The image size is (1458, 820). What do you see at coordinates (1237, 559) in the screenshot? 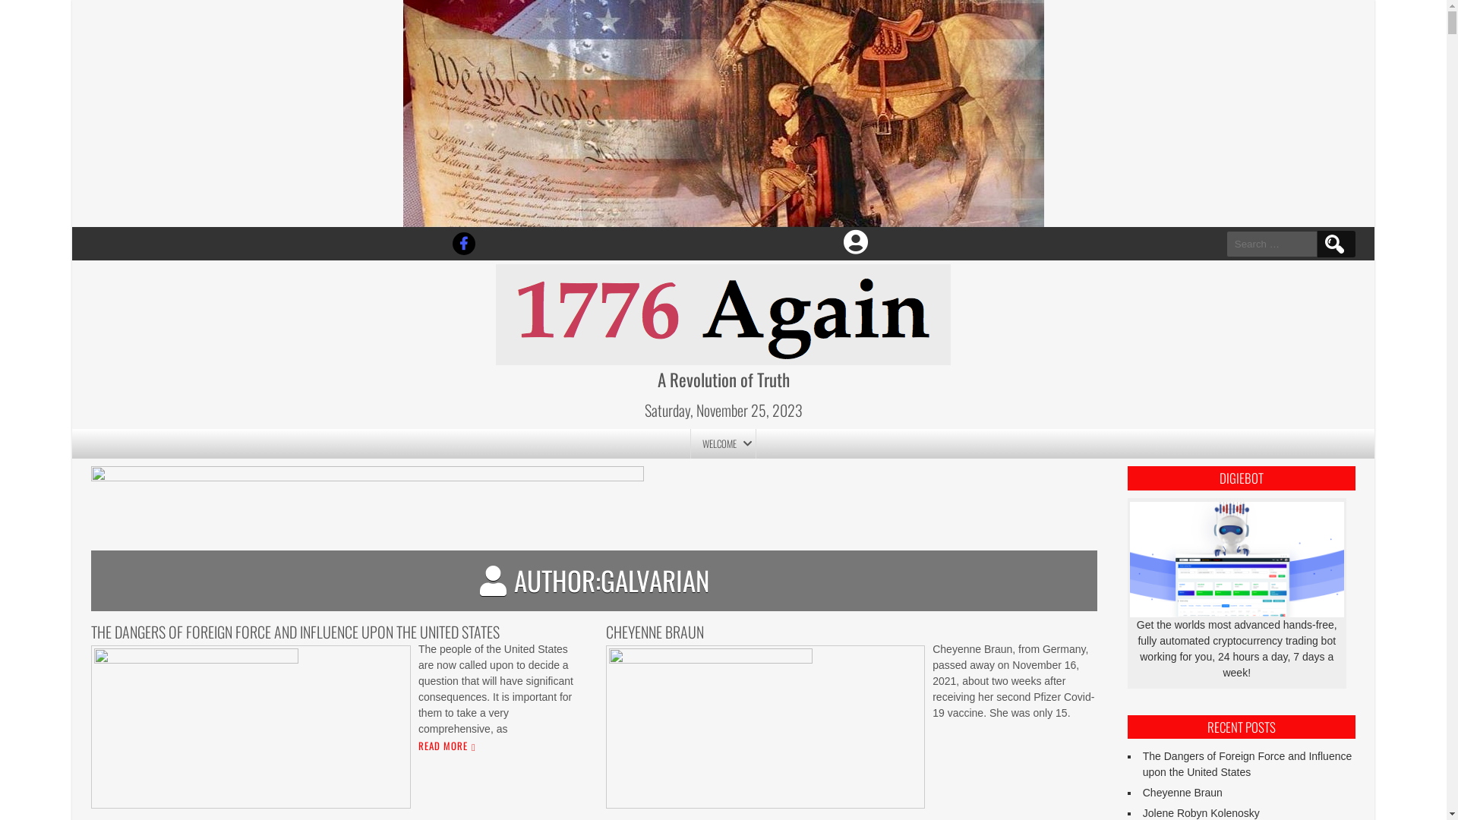
I see `Digiebot` at bounding box center [1237, 559].